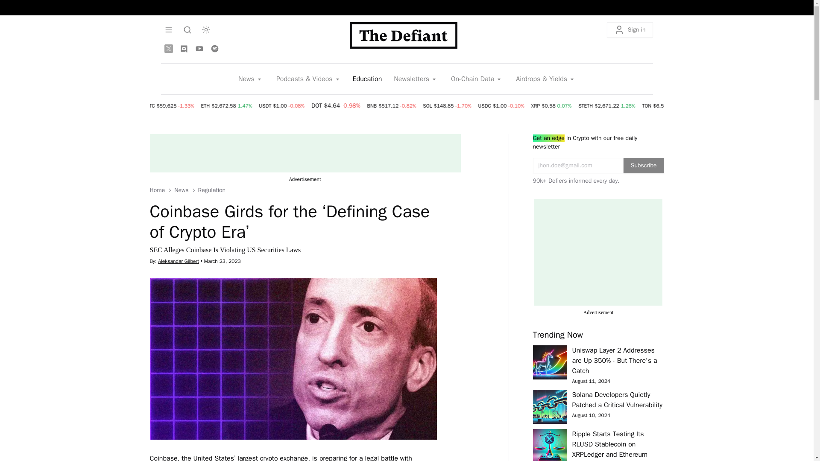 The image size is (820, 461). What do you see at coordinates (168, 49) in the screenshot?
I see `Twitter` at bounding box center [168, 49].